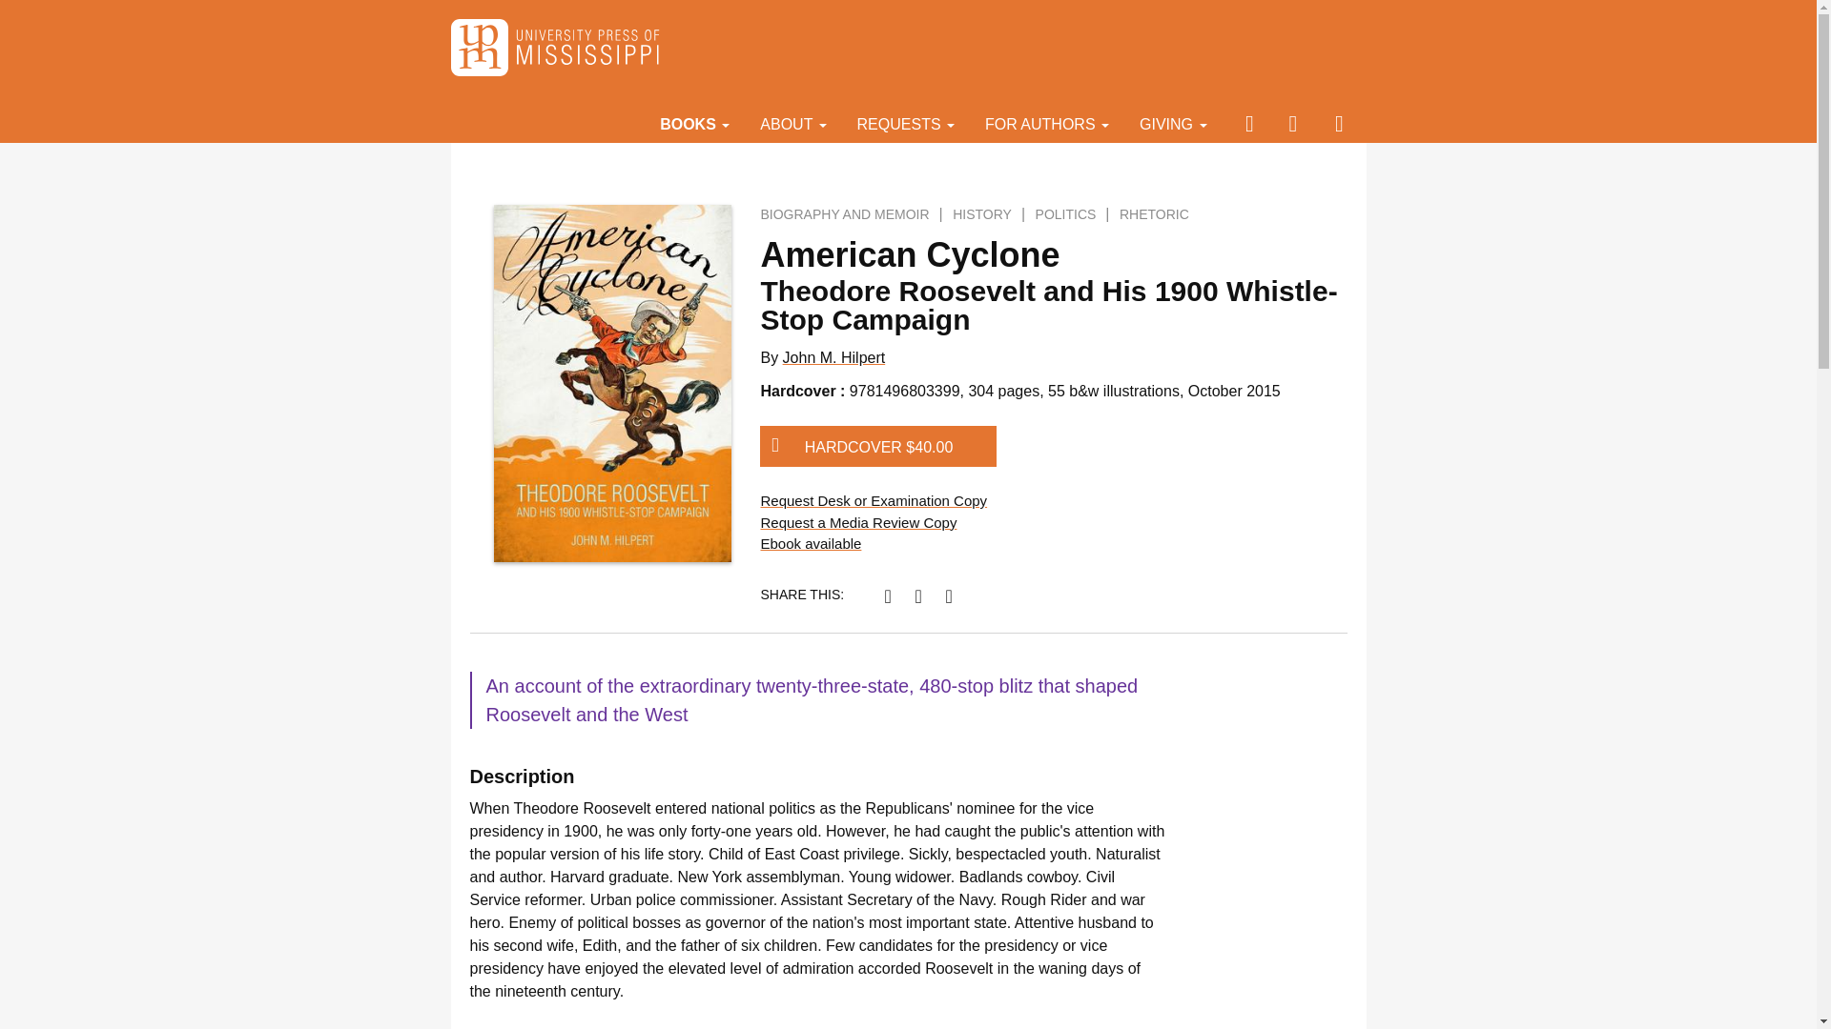  What do you see at coordinates (792, 123) in the screenshot?
I see `ABOUT` at bounding box center [792, 123].